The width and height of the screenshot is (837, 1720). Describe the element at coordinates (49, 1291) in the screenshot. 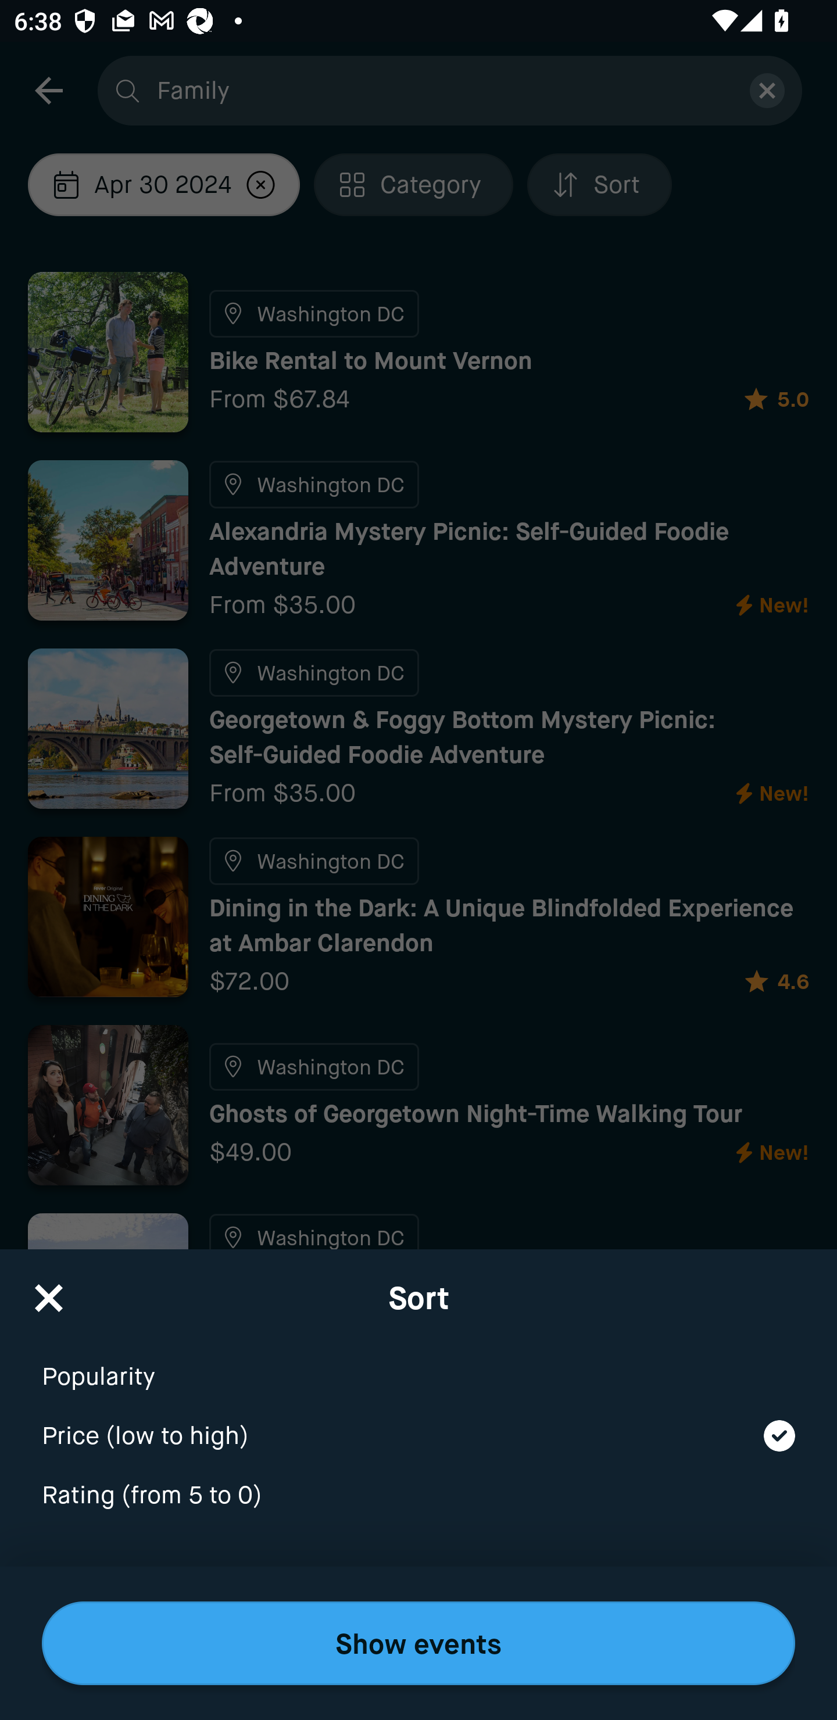

I see `CloseButton` at that location.